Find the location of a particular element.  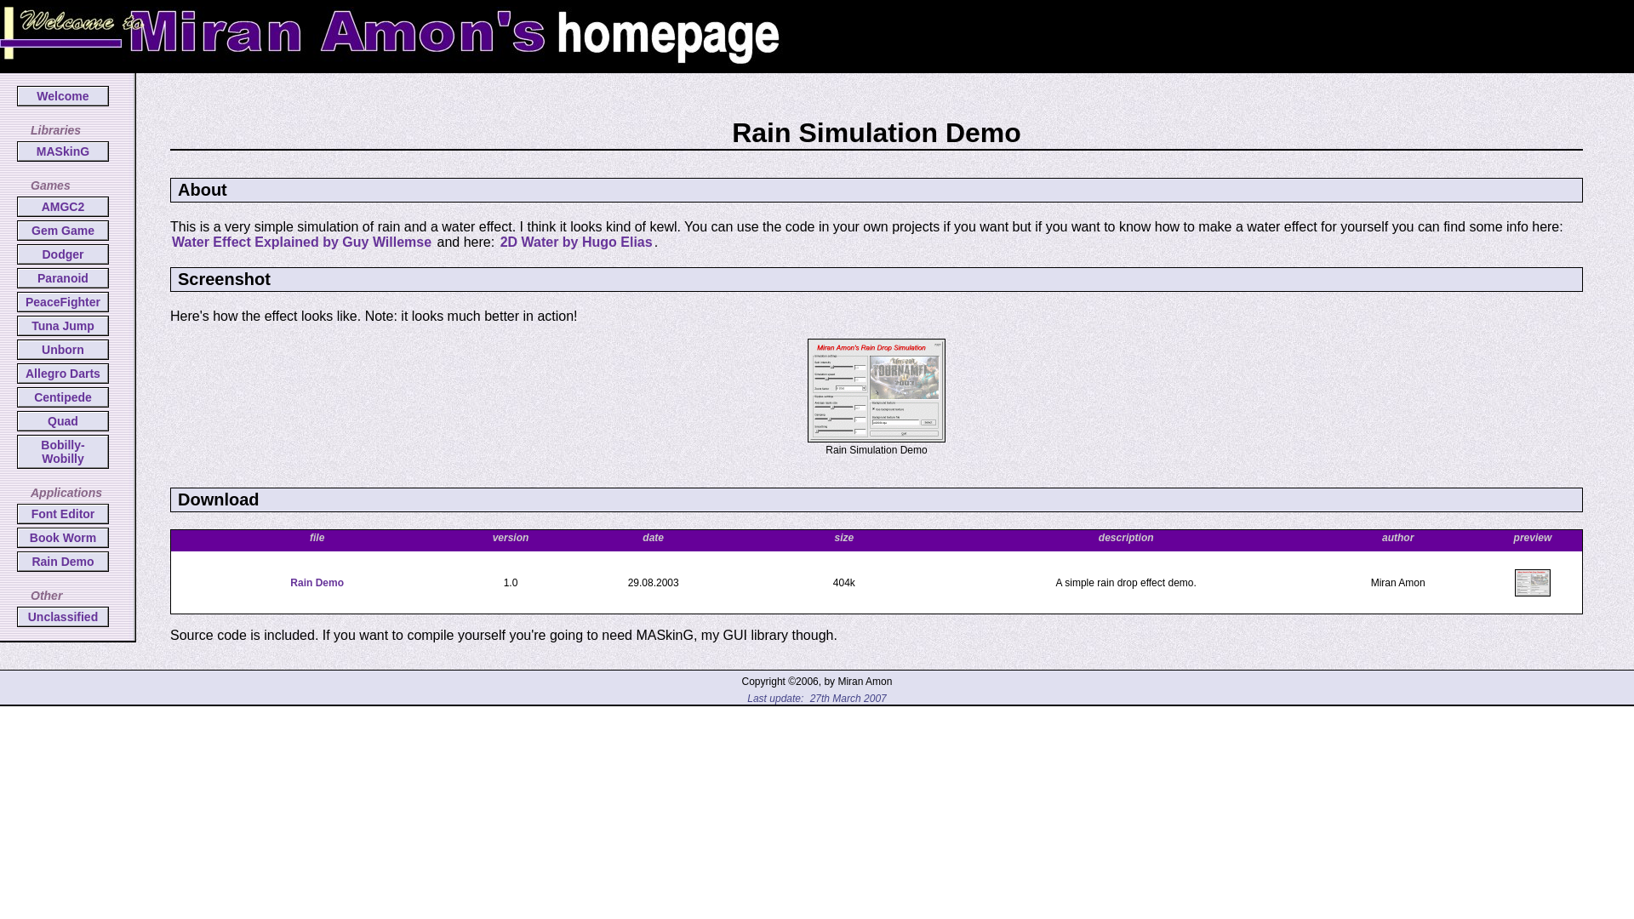

Welcome is located at coordinates (63, 96).